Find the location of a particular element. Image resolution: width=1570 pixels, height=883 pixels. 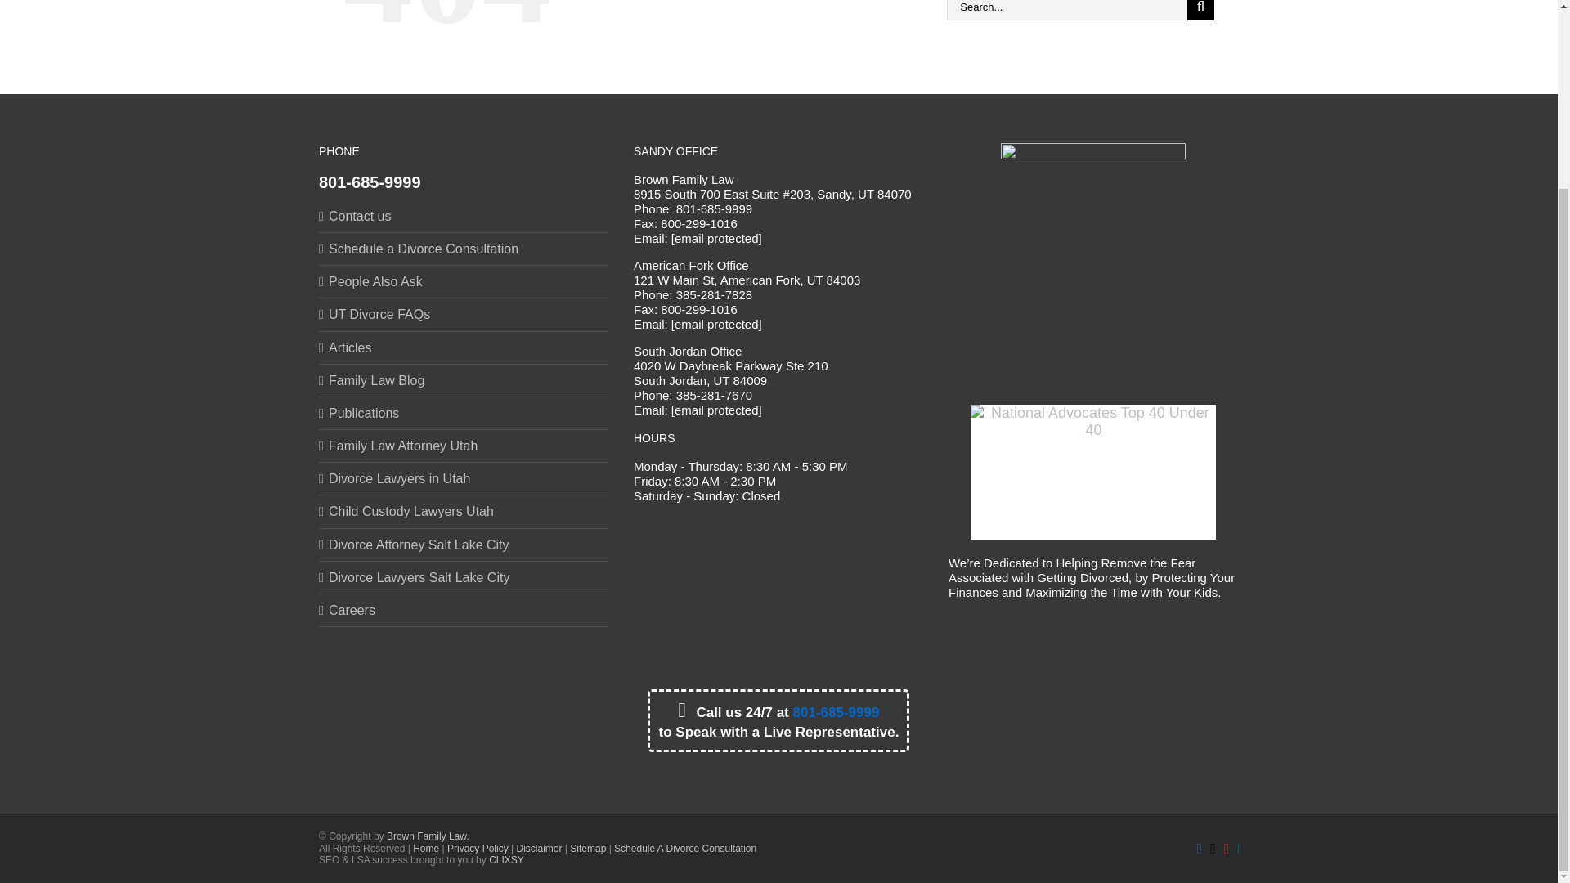

Careers is located at coordinates (464, 610).